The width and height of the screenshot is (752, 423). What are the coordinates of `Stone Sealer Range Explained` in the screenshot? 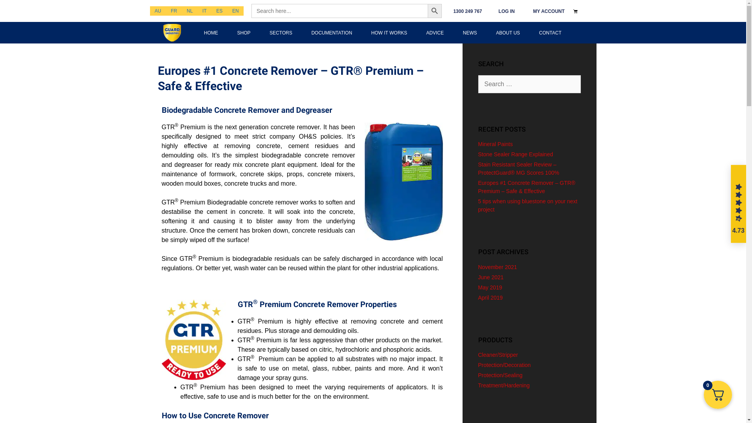 It's located at (515, 154).